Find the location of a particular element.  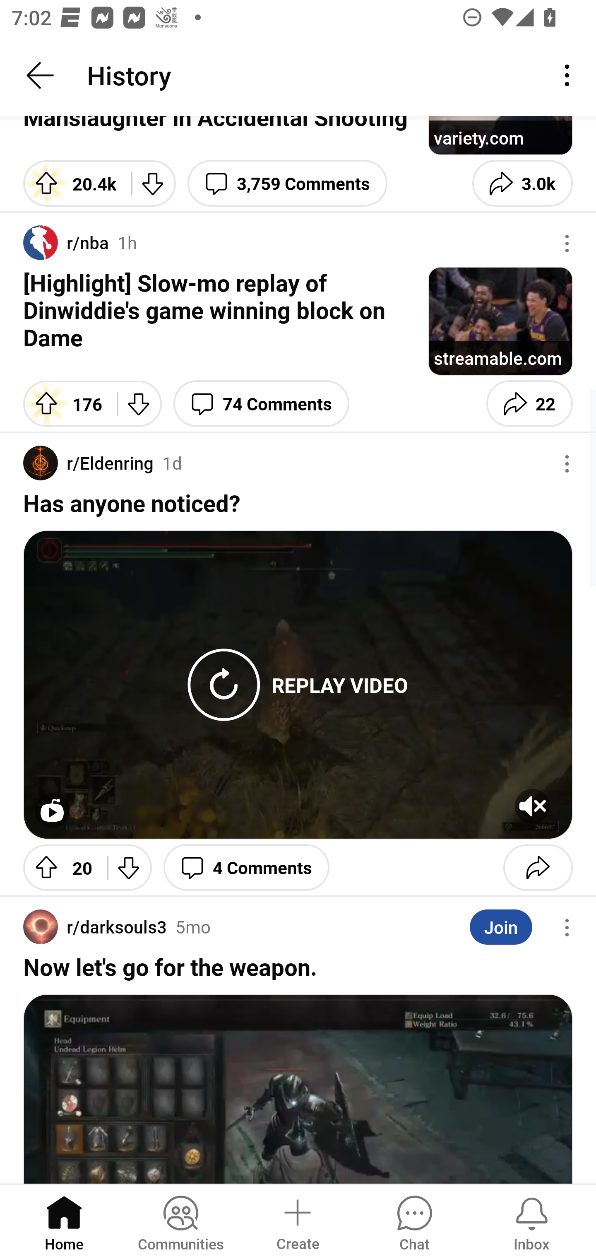

Full screen video is located at coordinates (52, 810).